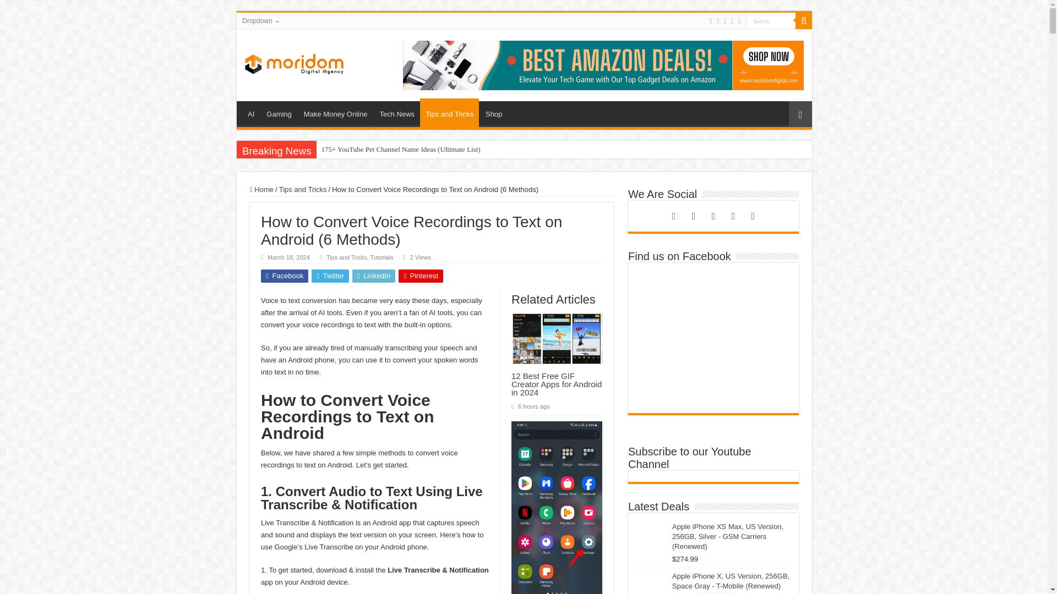 The height and width of the screenshot is (594, 1057). I want to click on Search, so click(771, 20).